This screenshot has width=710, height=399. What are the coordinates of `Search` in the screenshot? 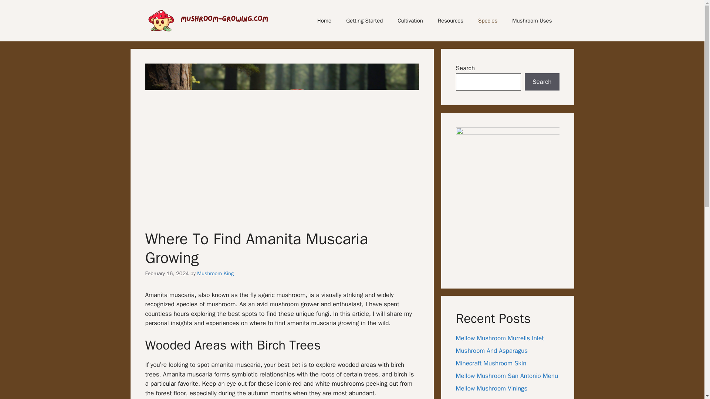 It's located at (542, 82).